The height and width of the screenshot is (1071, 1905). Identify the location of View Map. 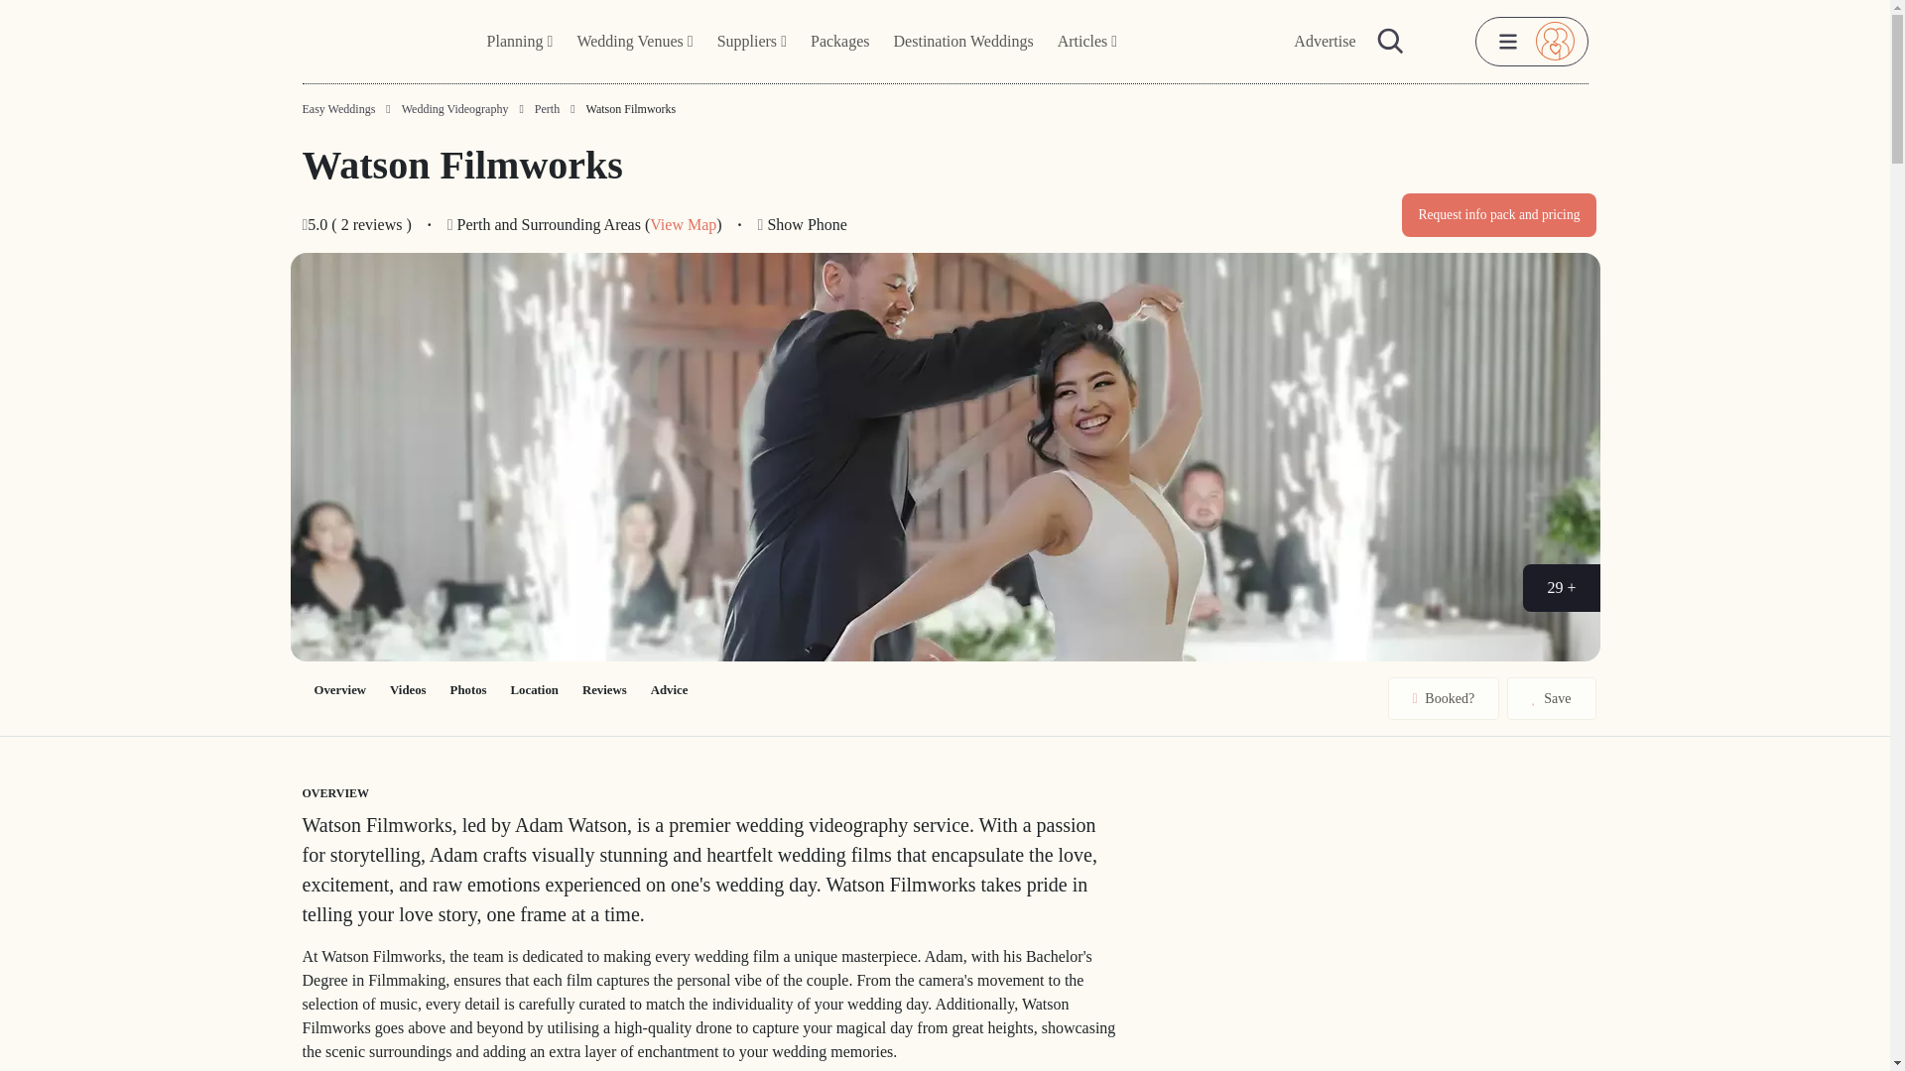
(683, 224).